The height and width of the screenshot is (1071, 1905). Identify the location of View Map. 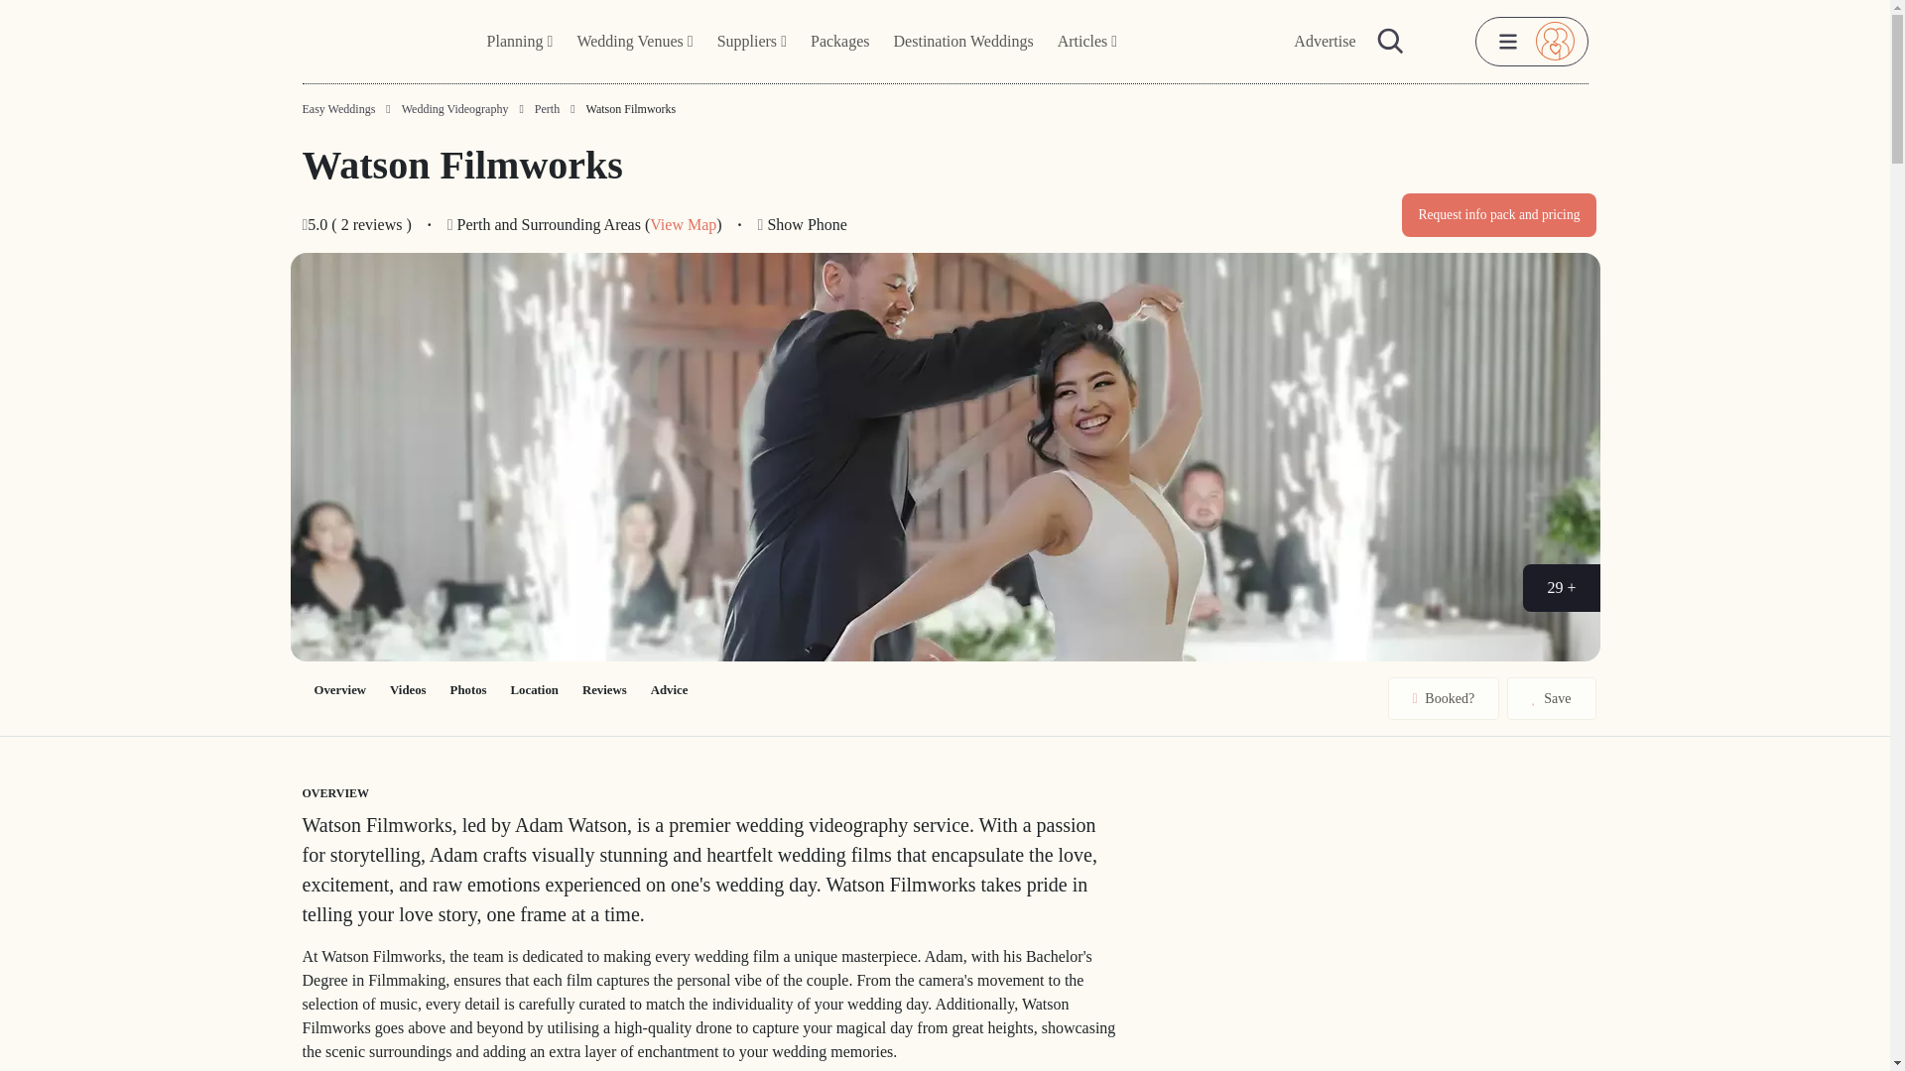
(683, 224).